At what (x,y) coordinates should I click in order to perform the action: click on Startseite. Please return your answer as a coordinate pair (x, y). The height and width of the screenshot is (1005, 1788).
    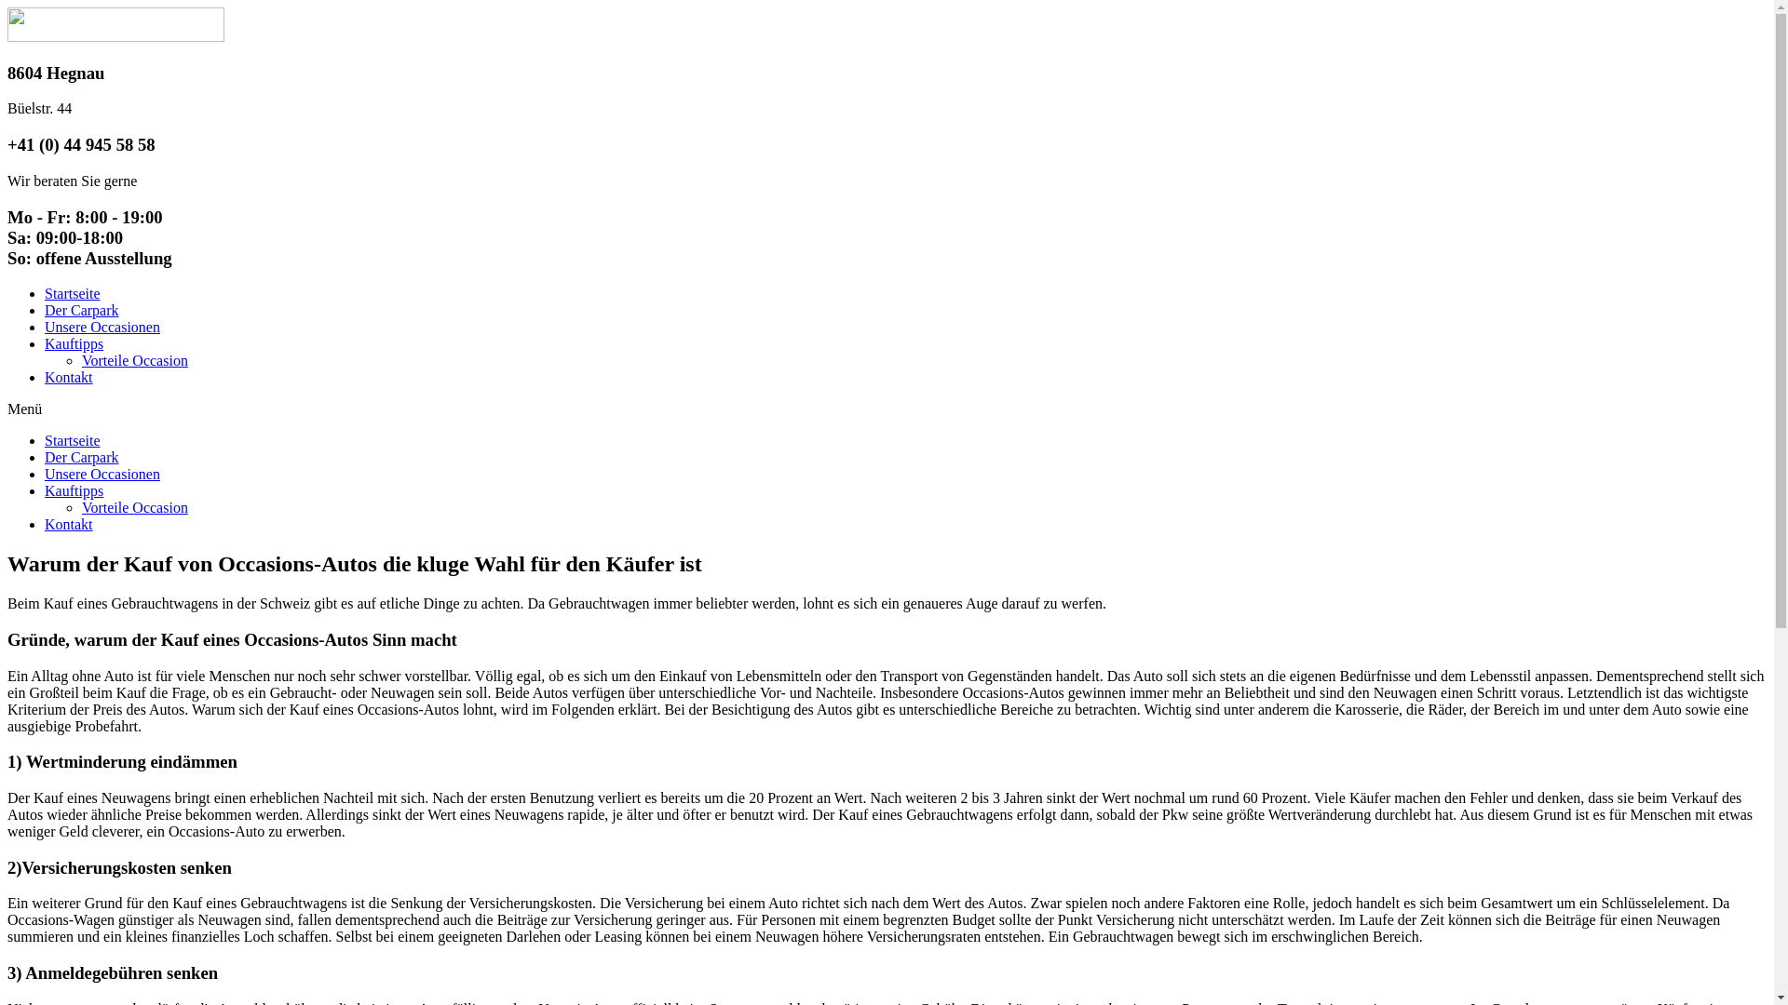
    Looking at the image, I should click on (73, 441).